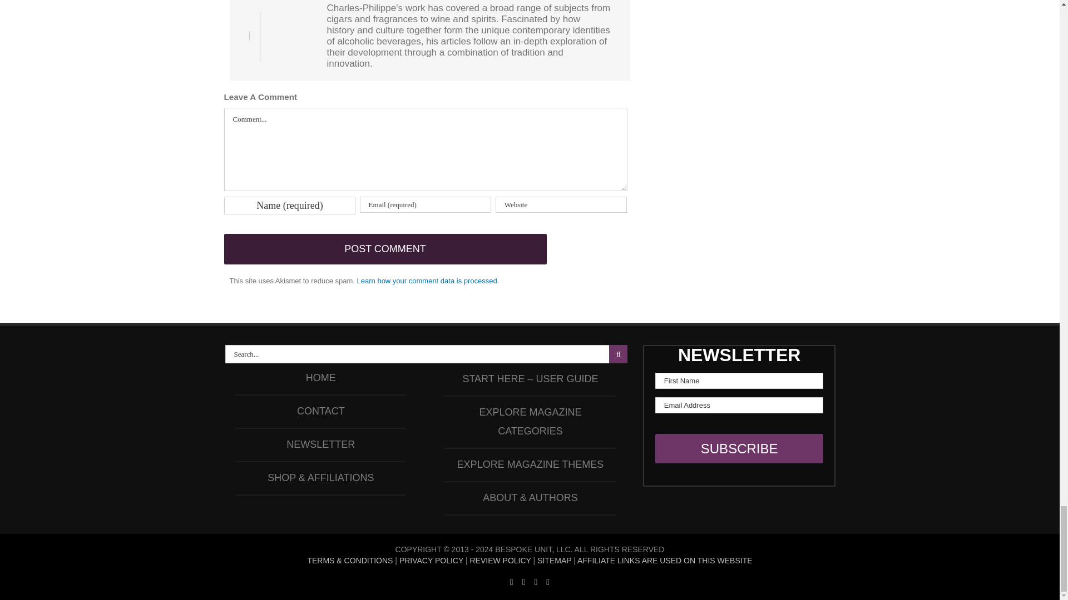  Describe the element at coordinates (384, 249) in the screenshot. I see `Post Comment` at that location.